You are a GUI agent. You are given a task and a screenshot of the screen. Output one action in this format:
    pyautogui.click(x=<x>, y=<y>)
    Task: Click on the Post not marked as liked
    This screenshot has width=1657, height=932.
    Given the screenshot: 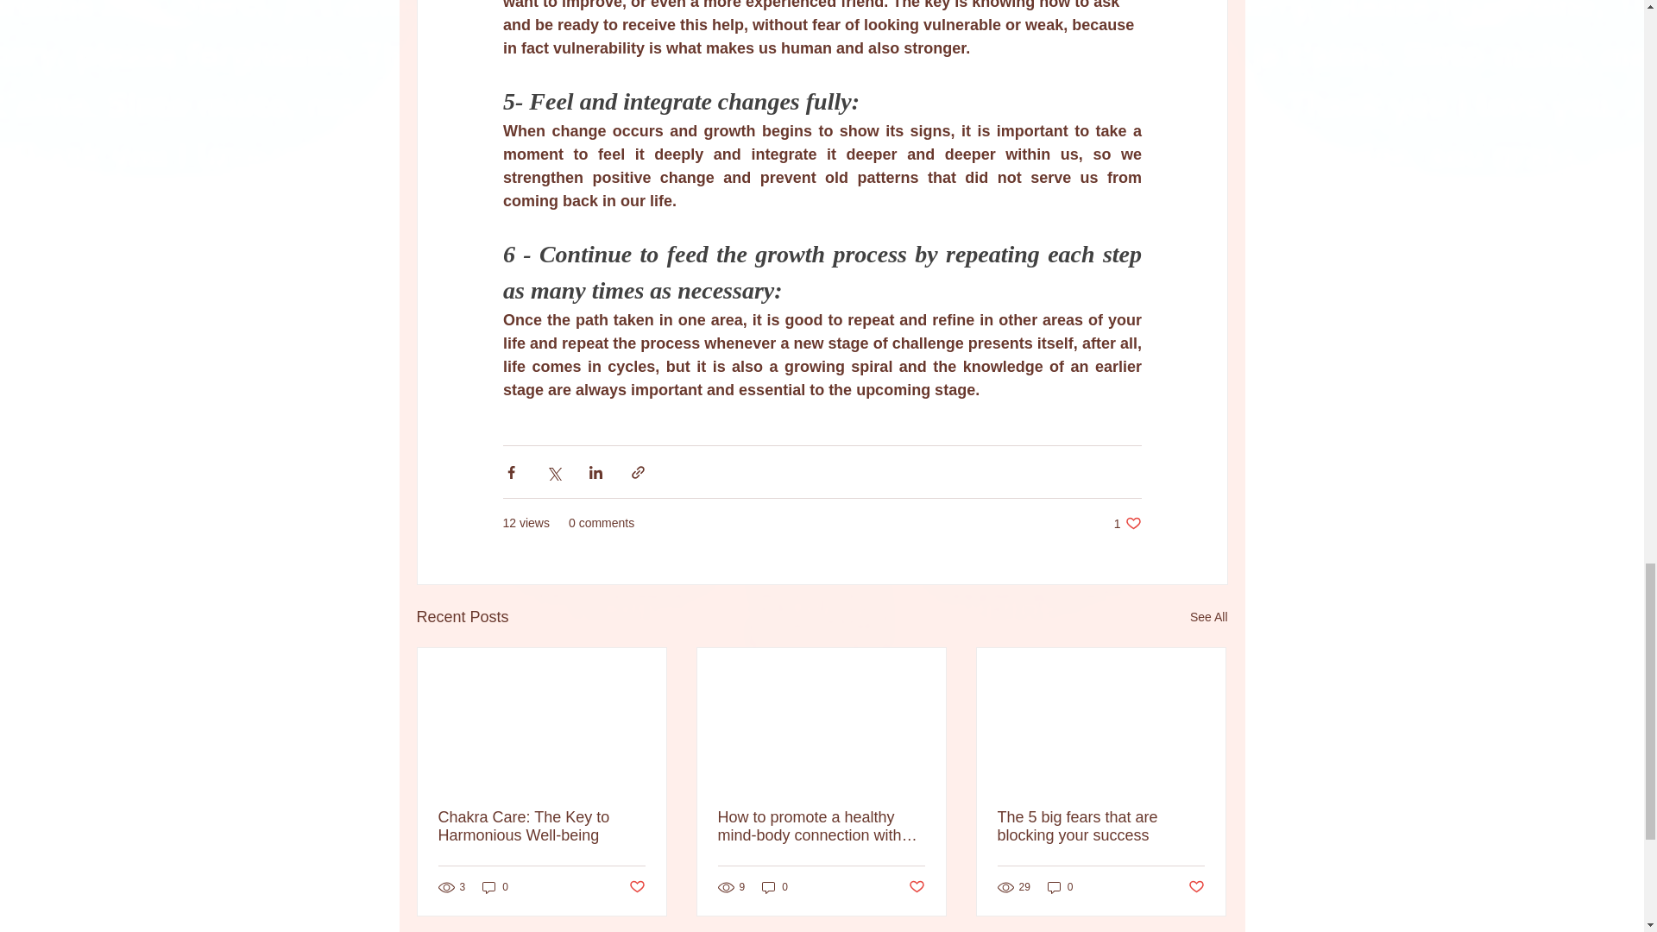 What is the action you would take?
    pyautogui.click(x=917, y=887)
    